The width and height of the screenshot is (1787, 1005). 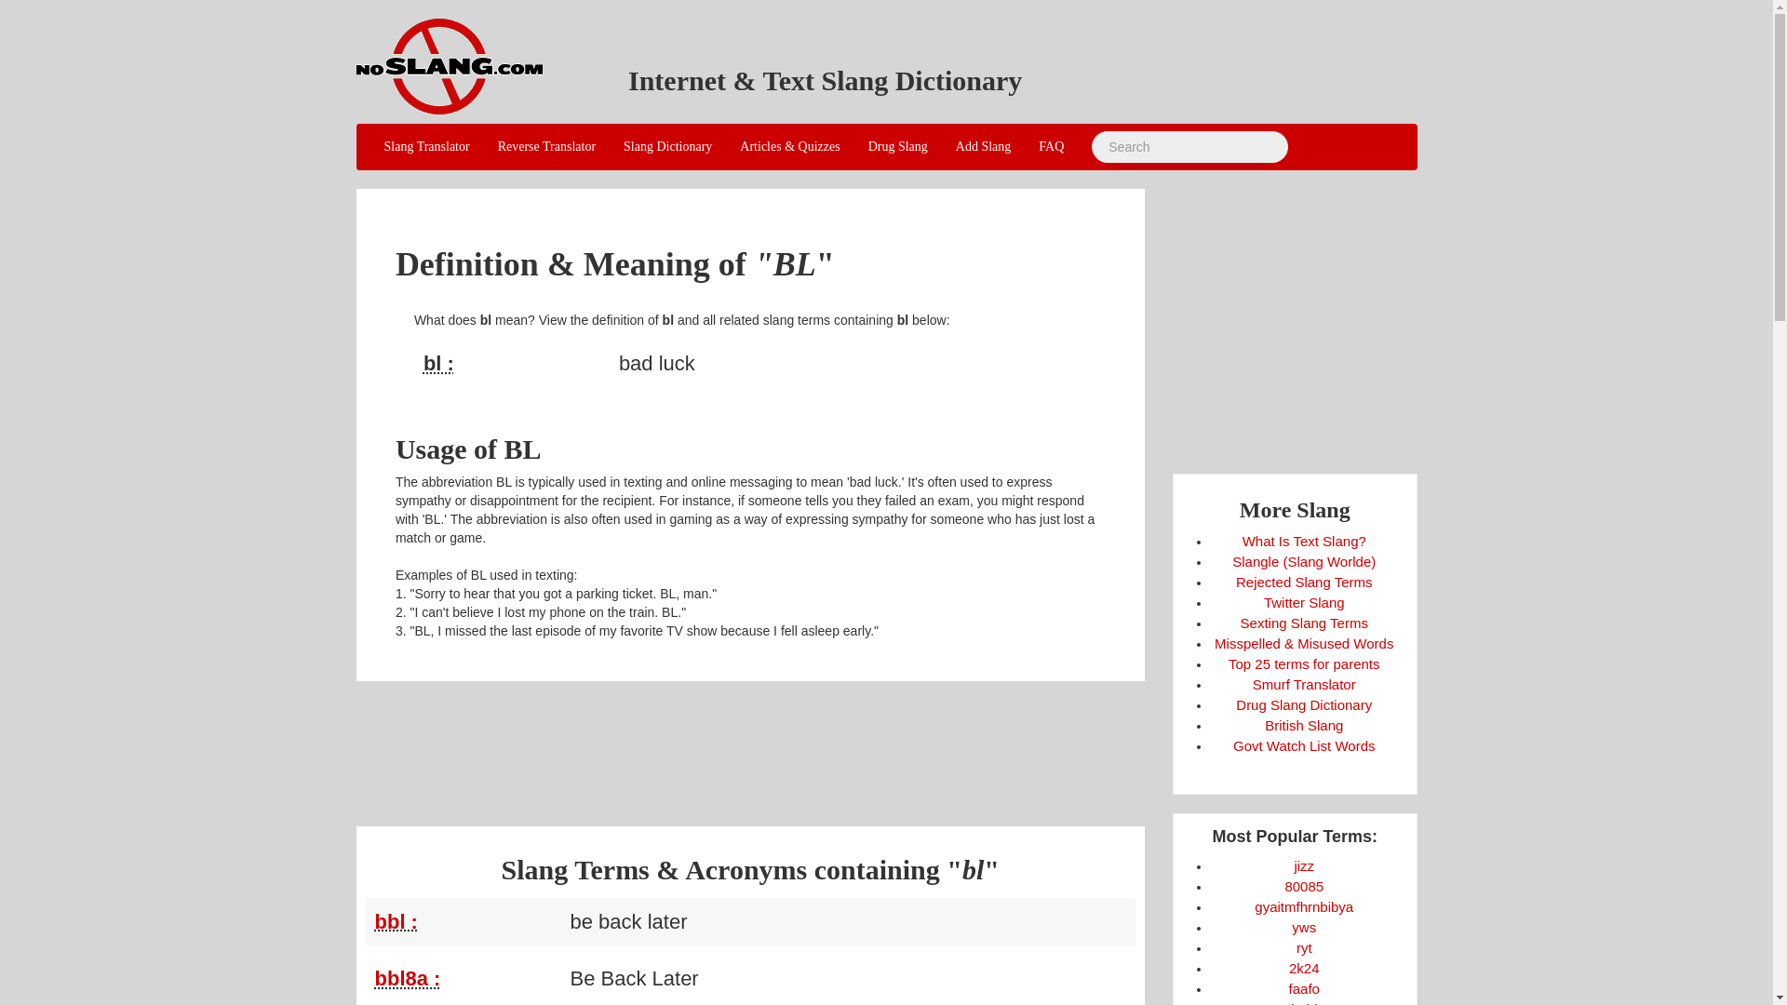 What do you see at coordinates (546, 146) in the screenshot?
I see `Reverse Translator` at bounding box center [546, 146].